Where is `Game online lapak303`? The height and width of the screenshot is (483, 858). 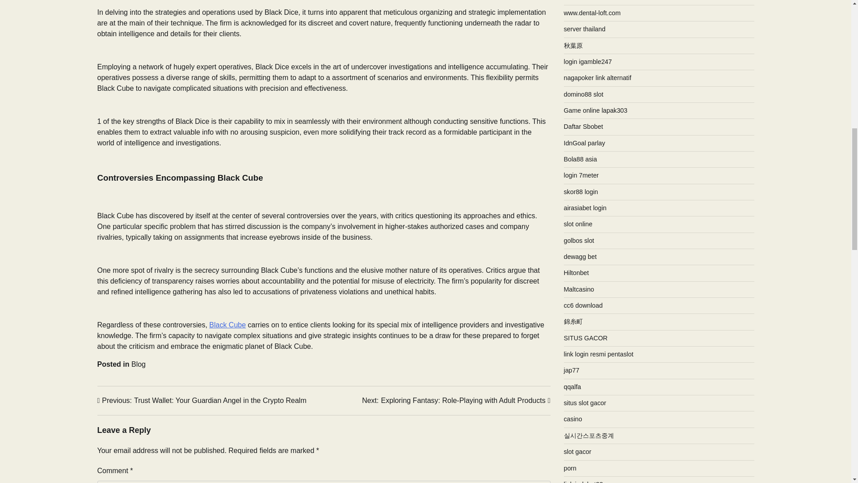 Game online lapak303 is located at coordinates (595, 110).